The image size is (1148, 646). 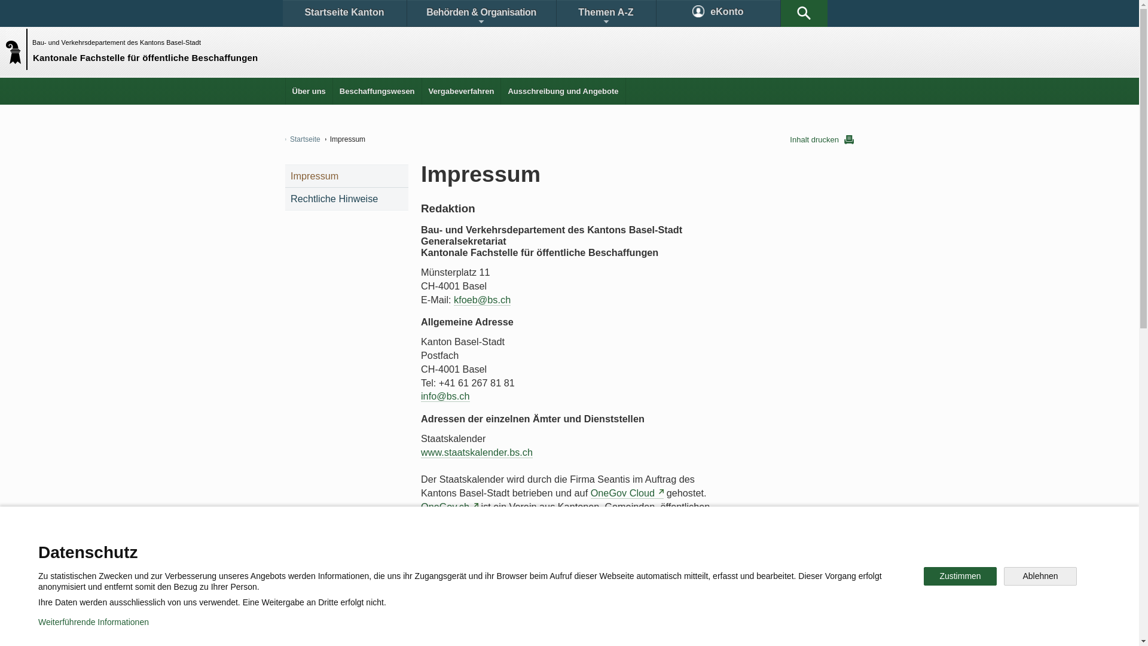 I want to click on Startseite Kanton, so click(x=344, y=13).